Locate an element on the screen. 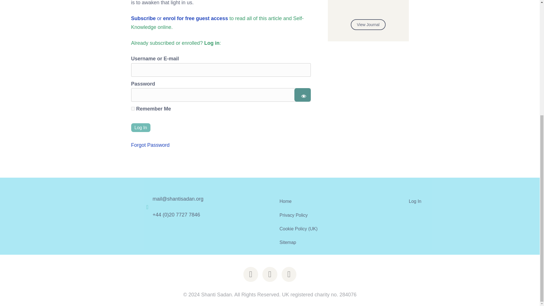 The width and height of the screenshot is (544, 306). Sitemap is located at coordinates (334, 242).